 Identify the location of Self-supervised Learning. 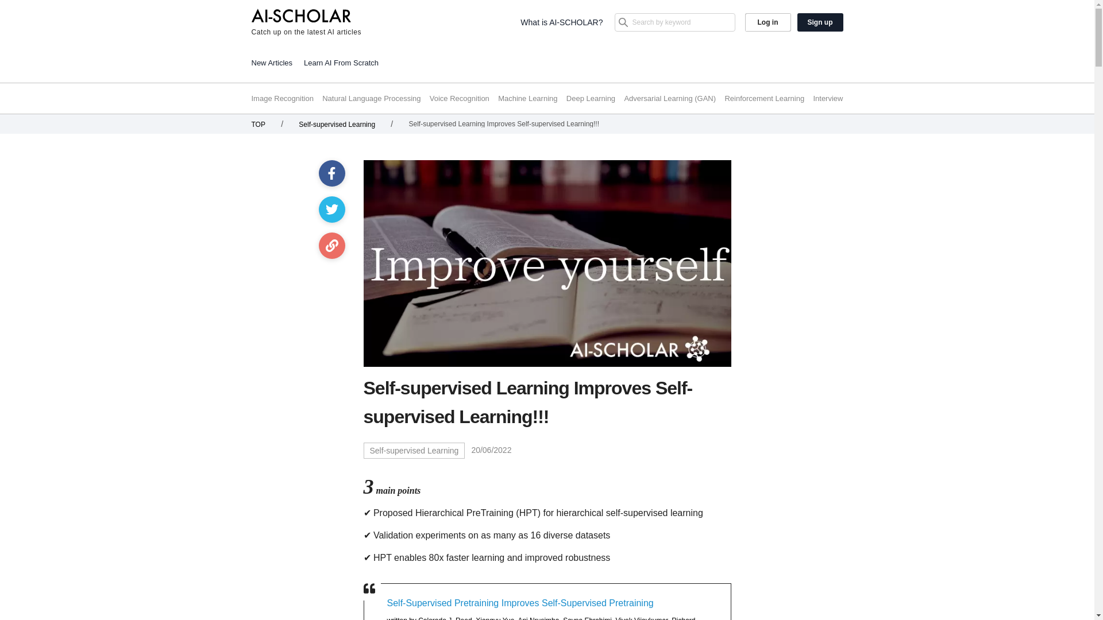
(337, 124).